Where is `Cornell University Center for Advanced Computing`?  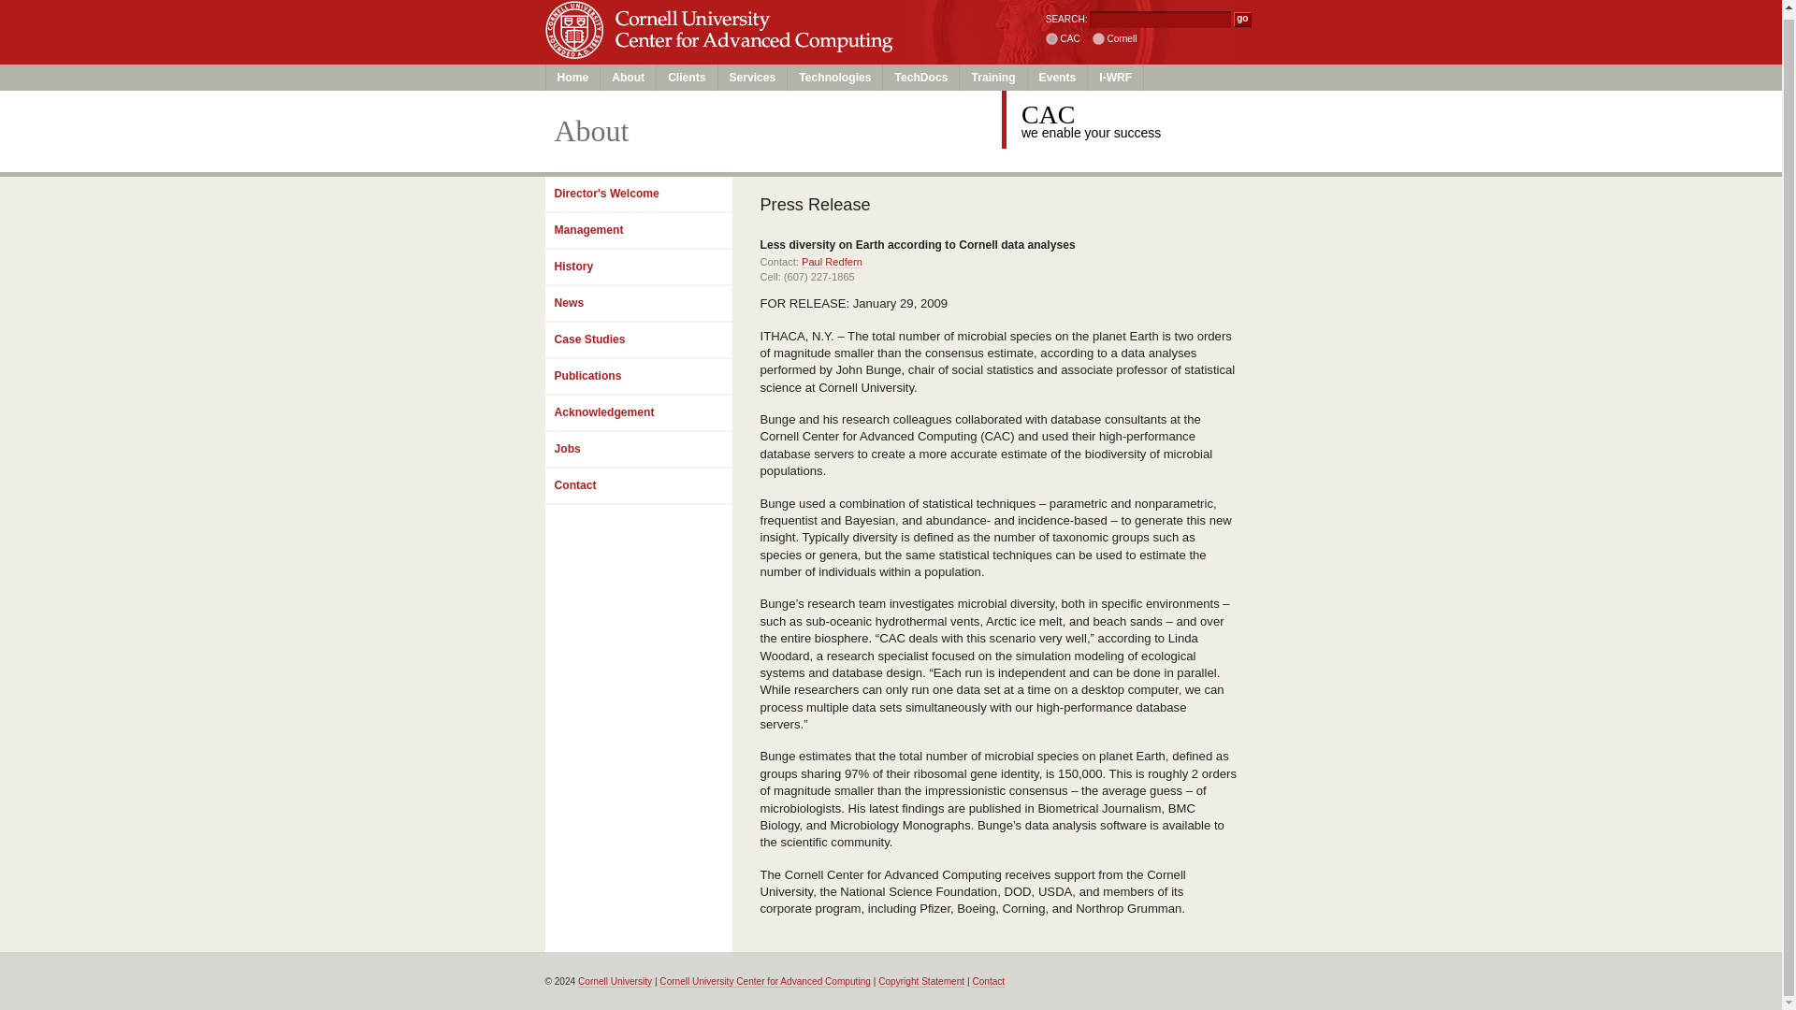
Cornell University Center for Advanced Computing is located at coordinates (765, 982).